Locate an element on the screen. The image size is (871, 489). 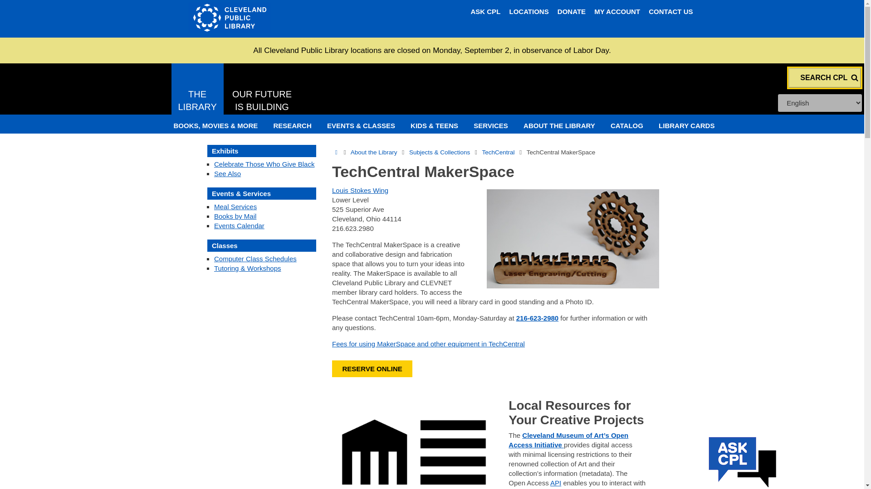
MY ACCOUNT is located at coordinates (670, 11).